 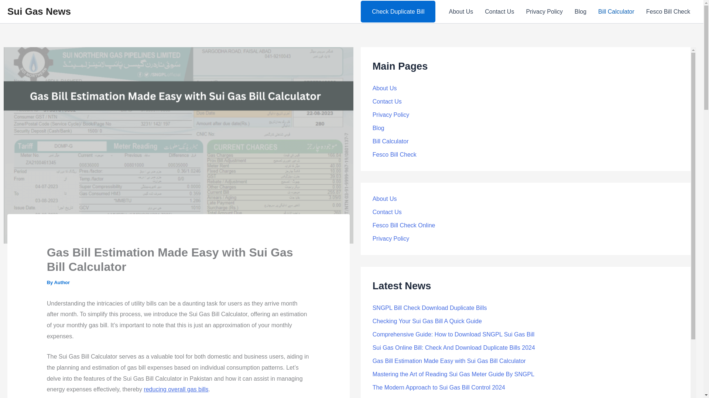 I want to click on Blog, so click(x=580, y=12).